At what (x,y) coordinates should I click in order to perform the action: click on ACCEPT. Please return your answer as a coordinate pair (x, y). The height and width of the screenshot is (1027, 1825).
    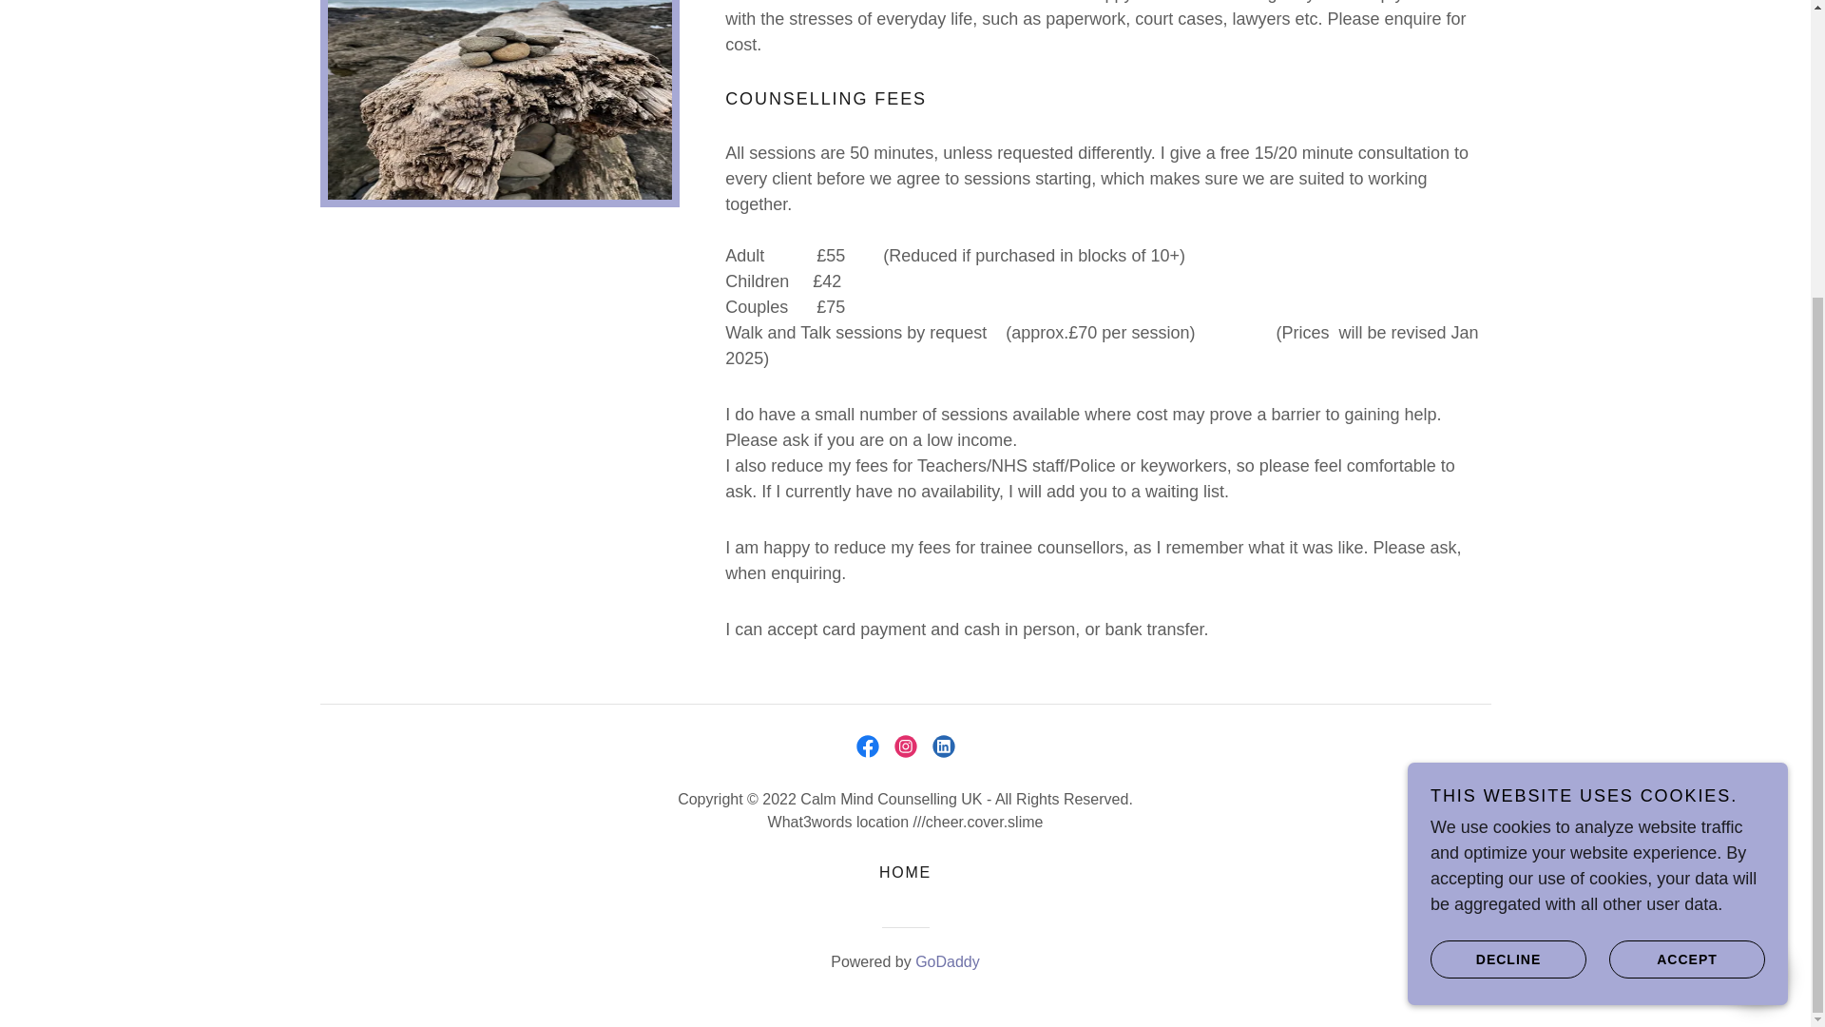
    Looking at the image, I should click on (1686, 552).